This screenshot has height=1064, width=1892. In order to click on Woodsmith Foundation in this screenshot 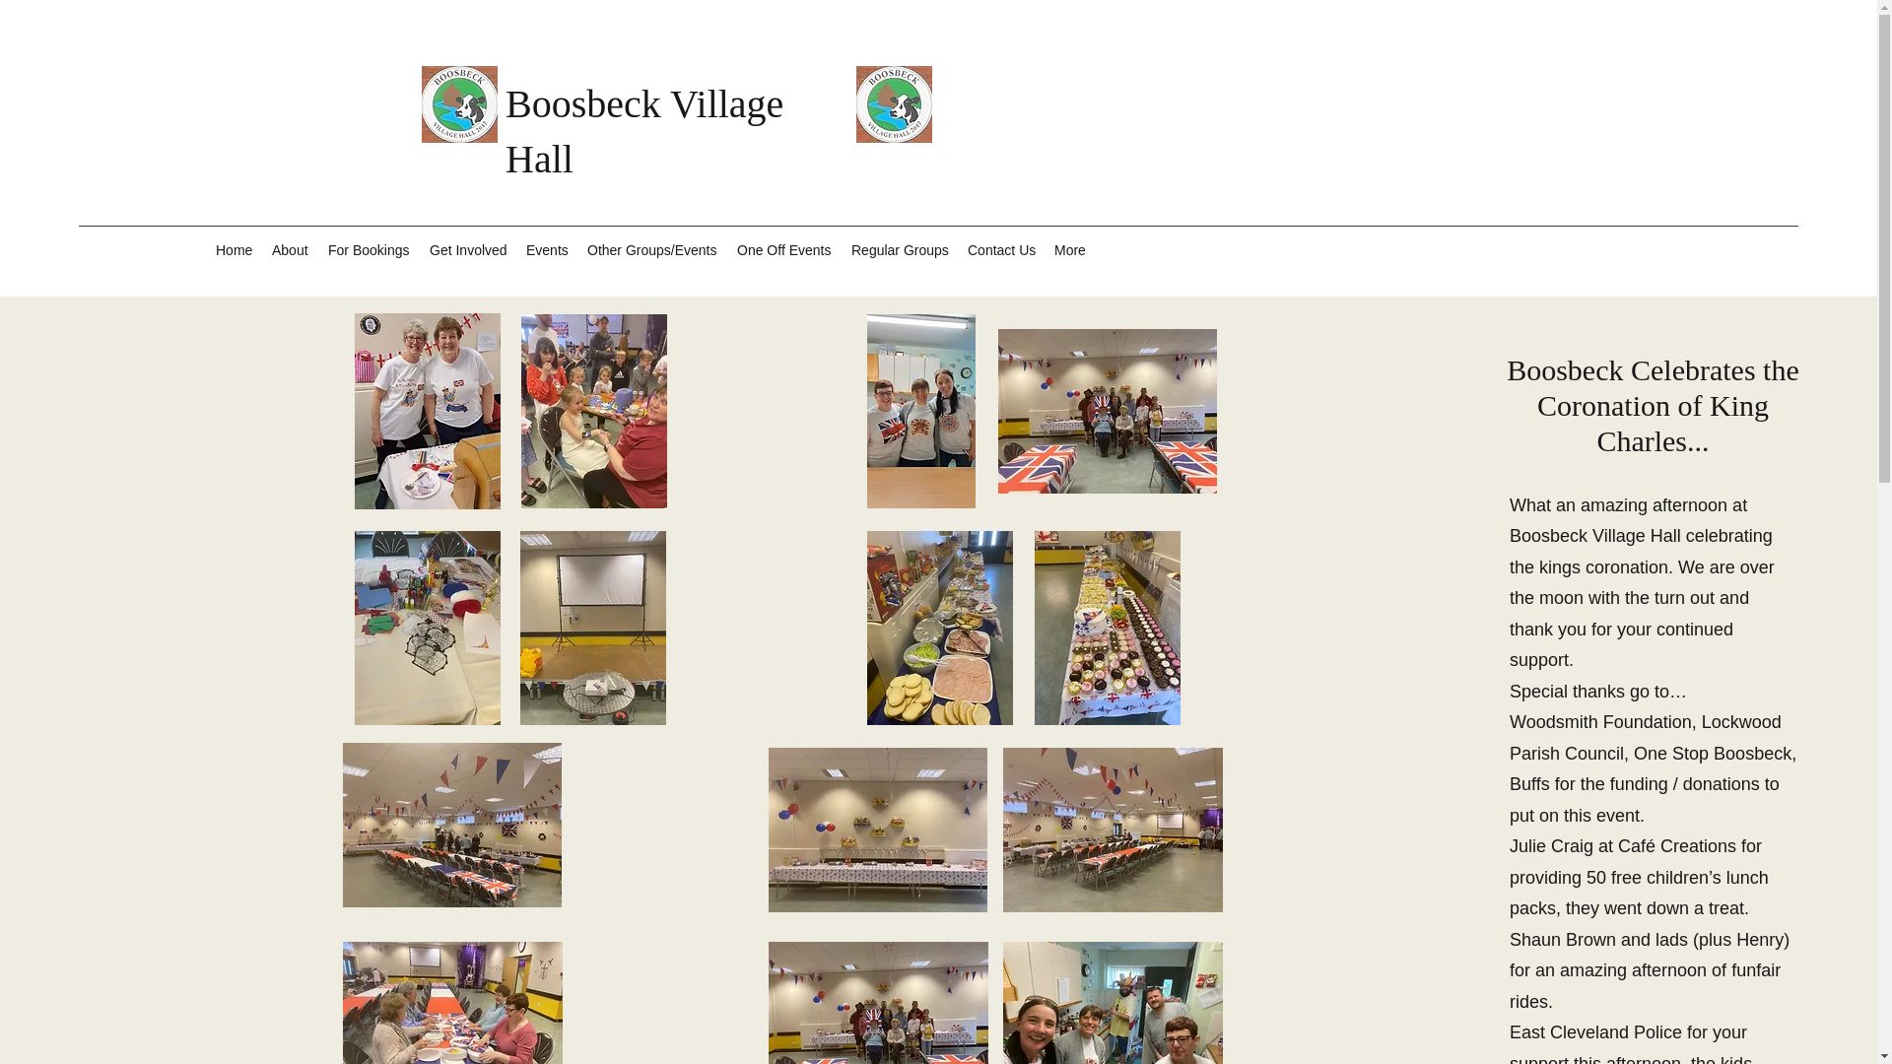, I will do `click(1600, 721)`.